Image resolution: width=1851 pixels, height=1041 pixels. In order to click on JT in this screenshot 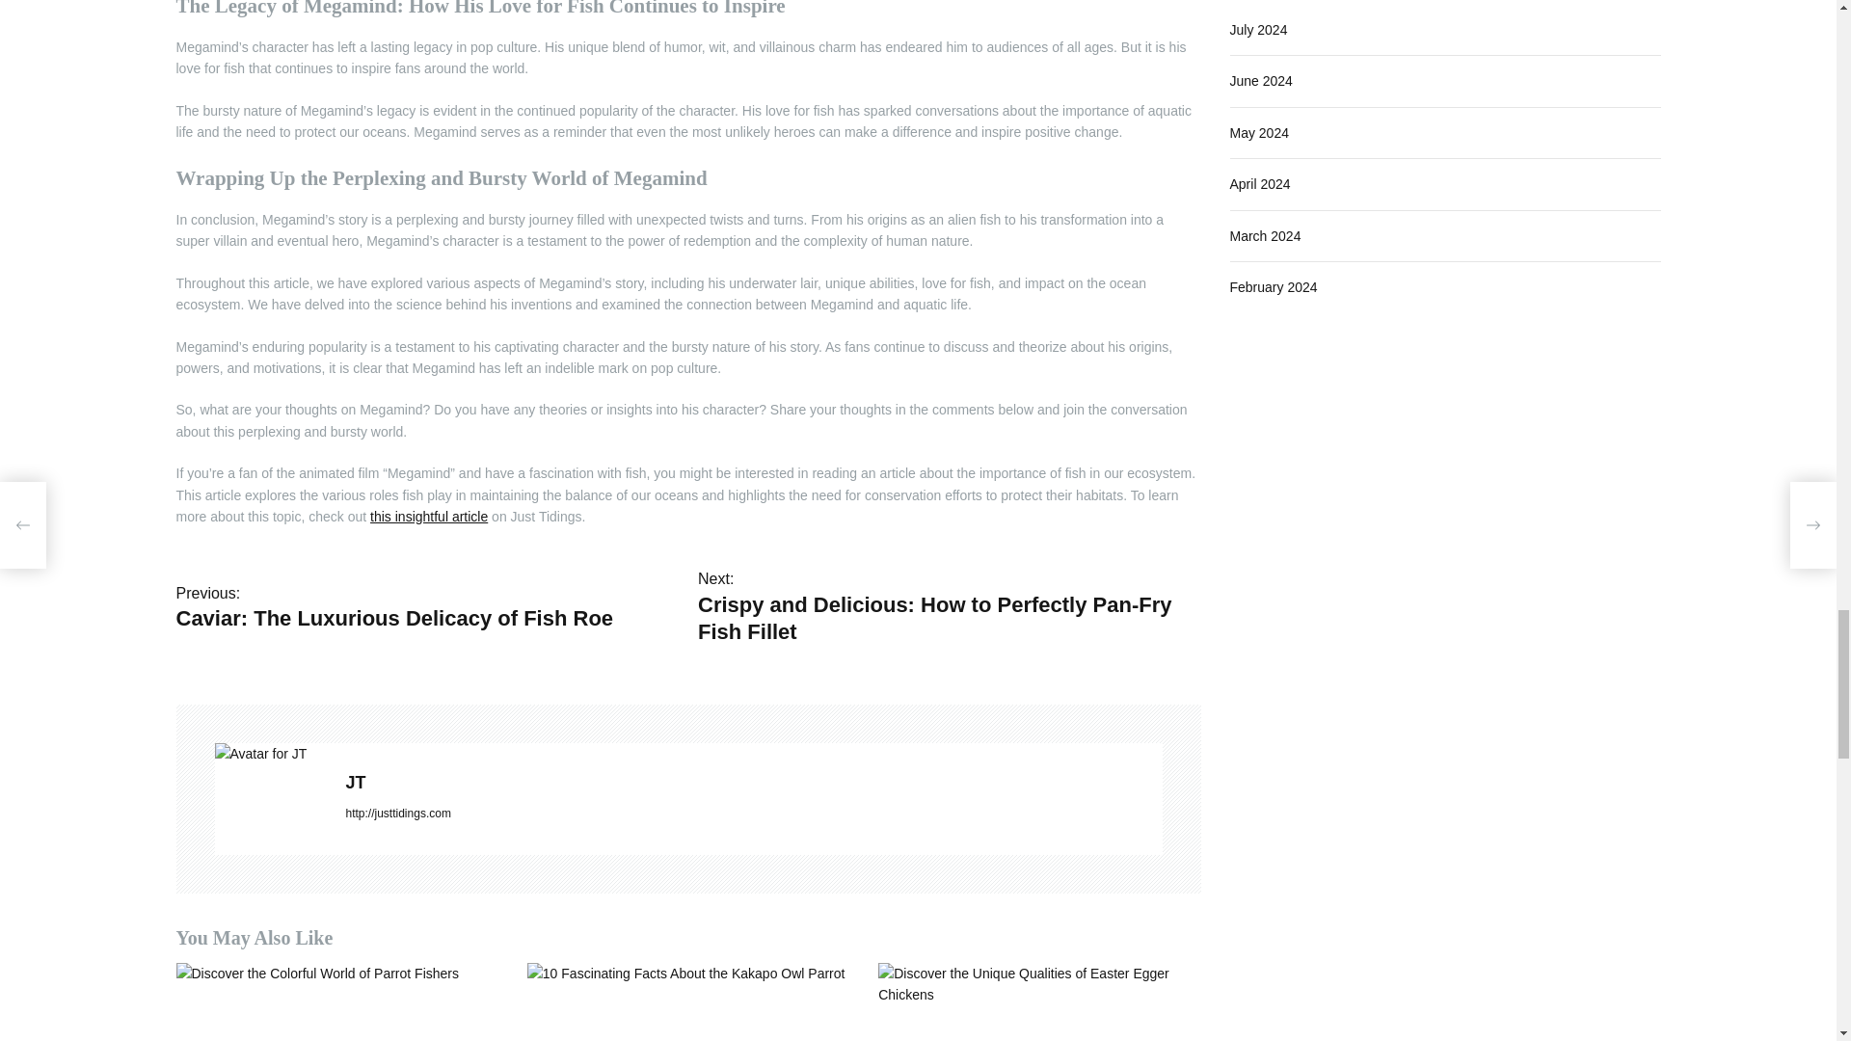, I will do `click(753, 783)`.